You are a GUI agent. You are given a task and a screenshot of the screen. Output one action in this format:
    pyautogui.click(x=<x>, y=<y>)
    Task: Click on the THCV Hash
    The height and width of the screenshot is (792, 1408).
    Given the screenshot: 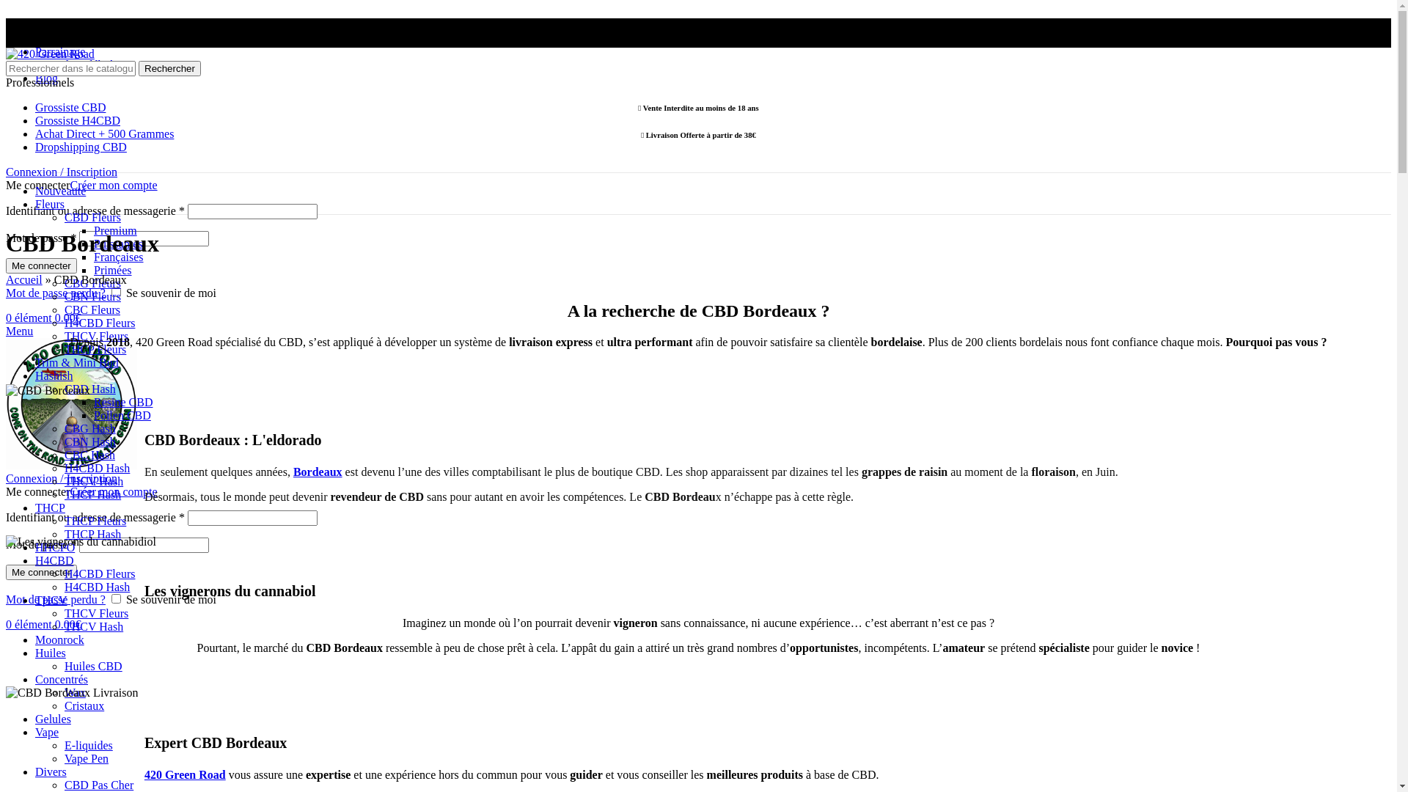 What is the action you would take?
    pyautogui.click(x=94, y=481)
    